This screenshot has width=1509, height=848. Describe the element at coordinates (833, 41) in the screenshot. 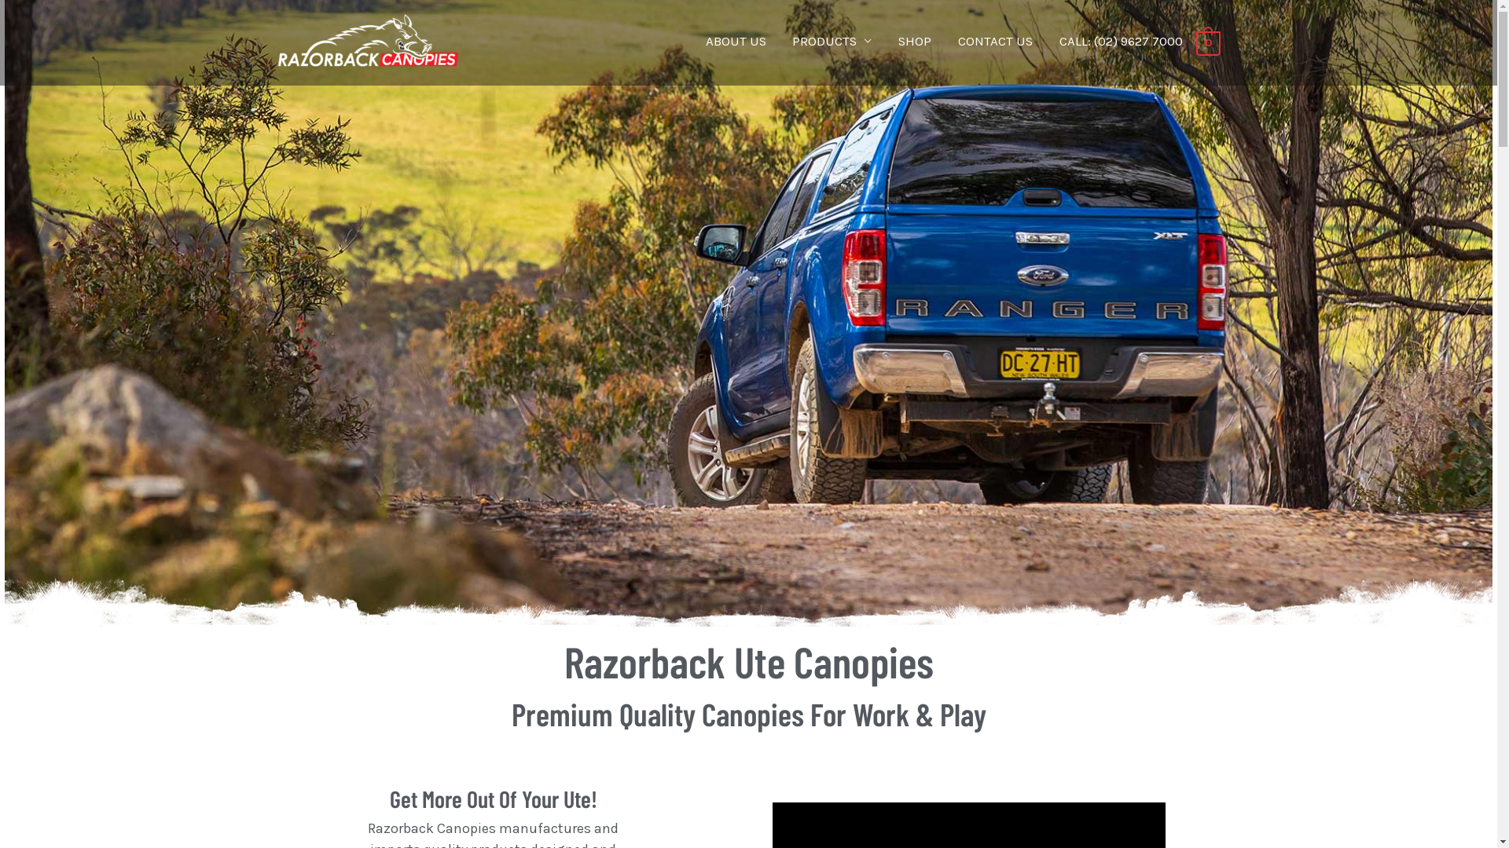

I see `PRODUCTS` at that location.